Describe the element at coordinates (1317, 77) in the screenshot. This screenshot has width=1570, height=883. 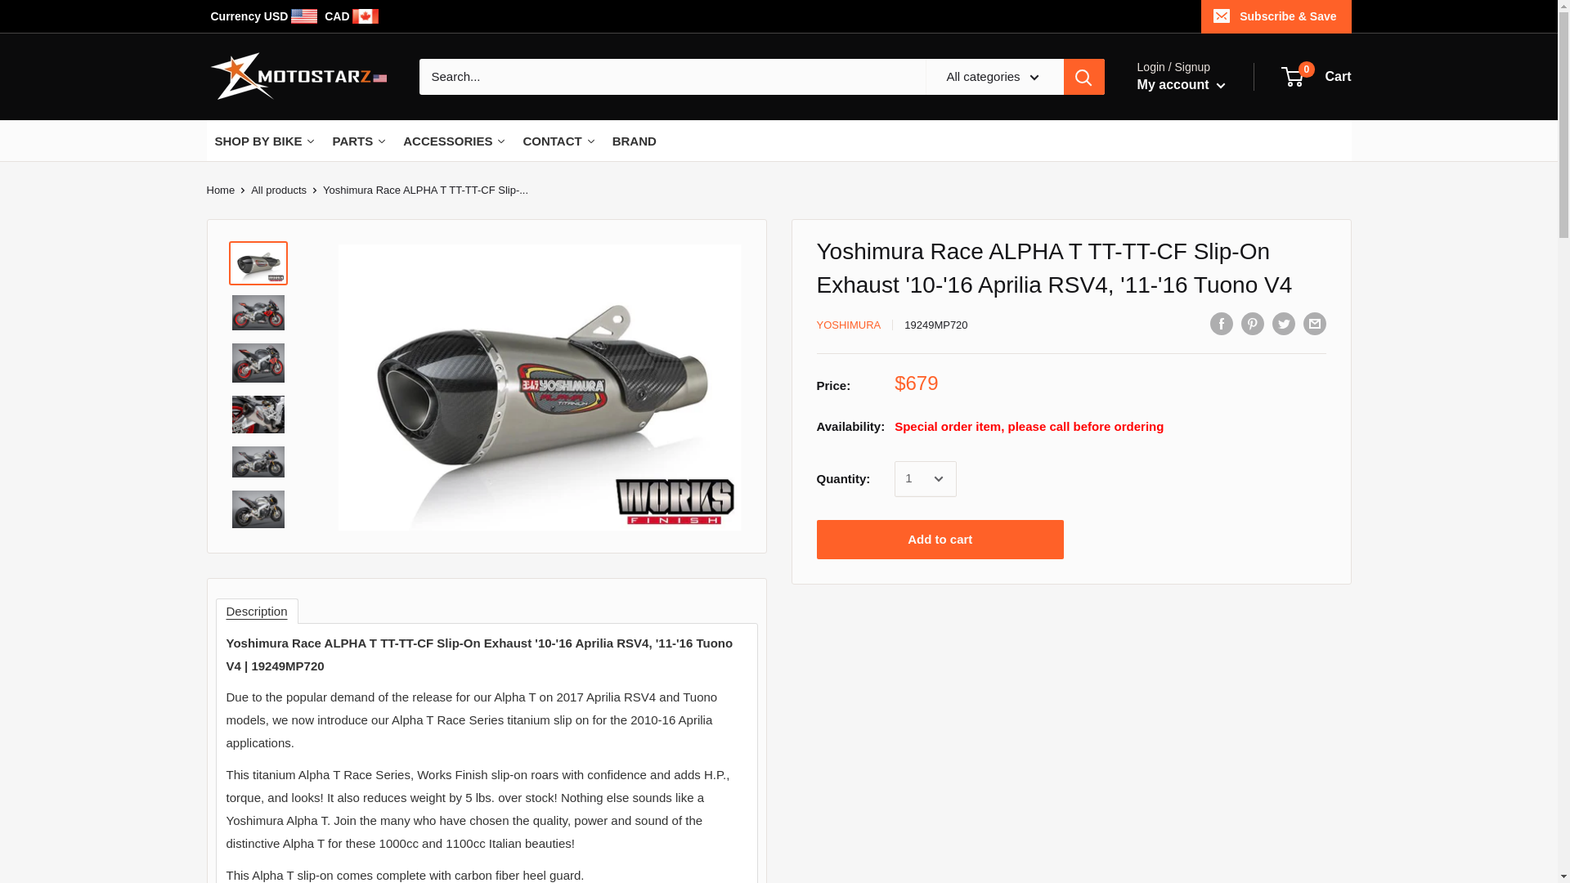
I see `All products` at that location.